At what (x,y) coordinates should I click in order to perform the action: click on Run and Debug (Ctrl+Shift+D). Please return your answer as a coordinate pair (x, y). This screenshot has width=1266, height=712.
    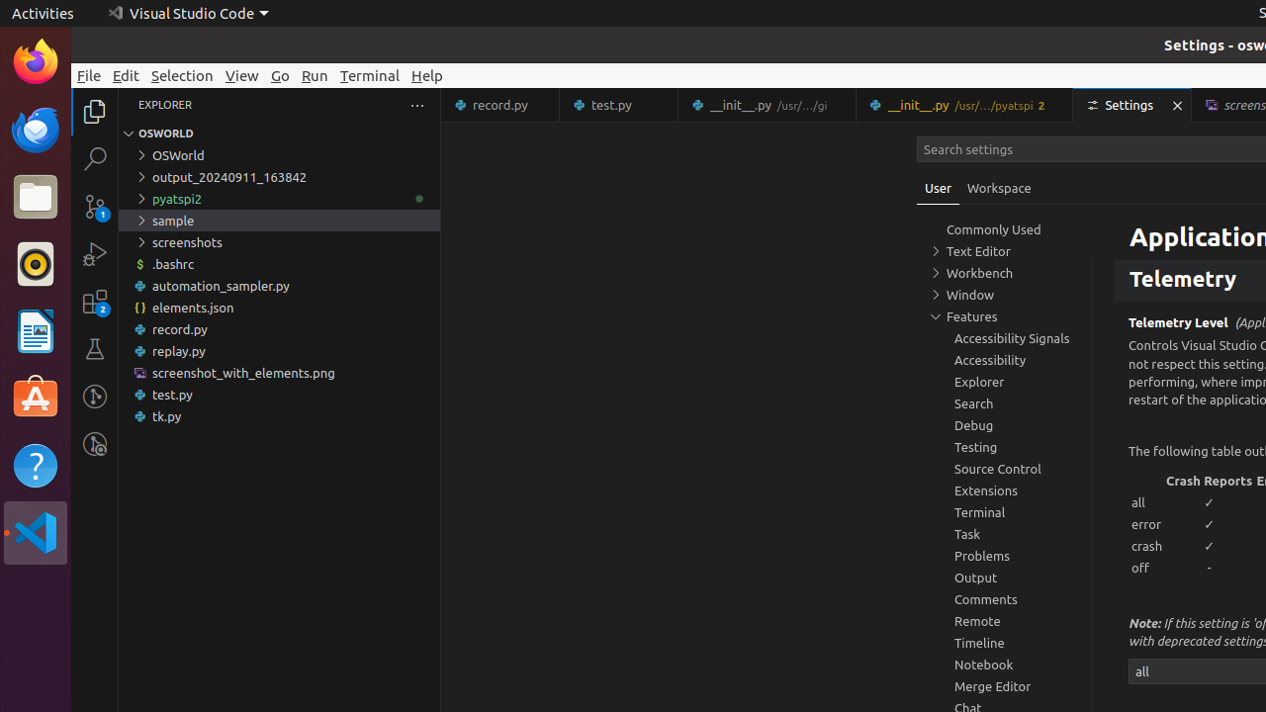
    Looking at the image, I should click on (95, 254).